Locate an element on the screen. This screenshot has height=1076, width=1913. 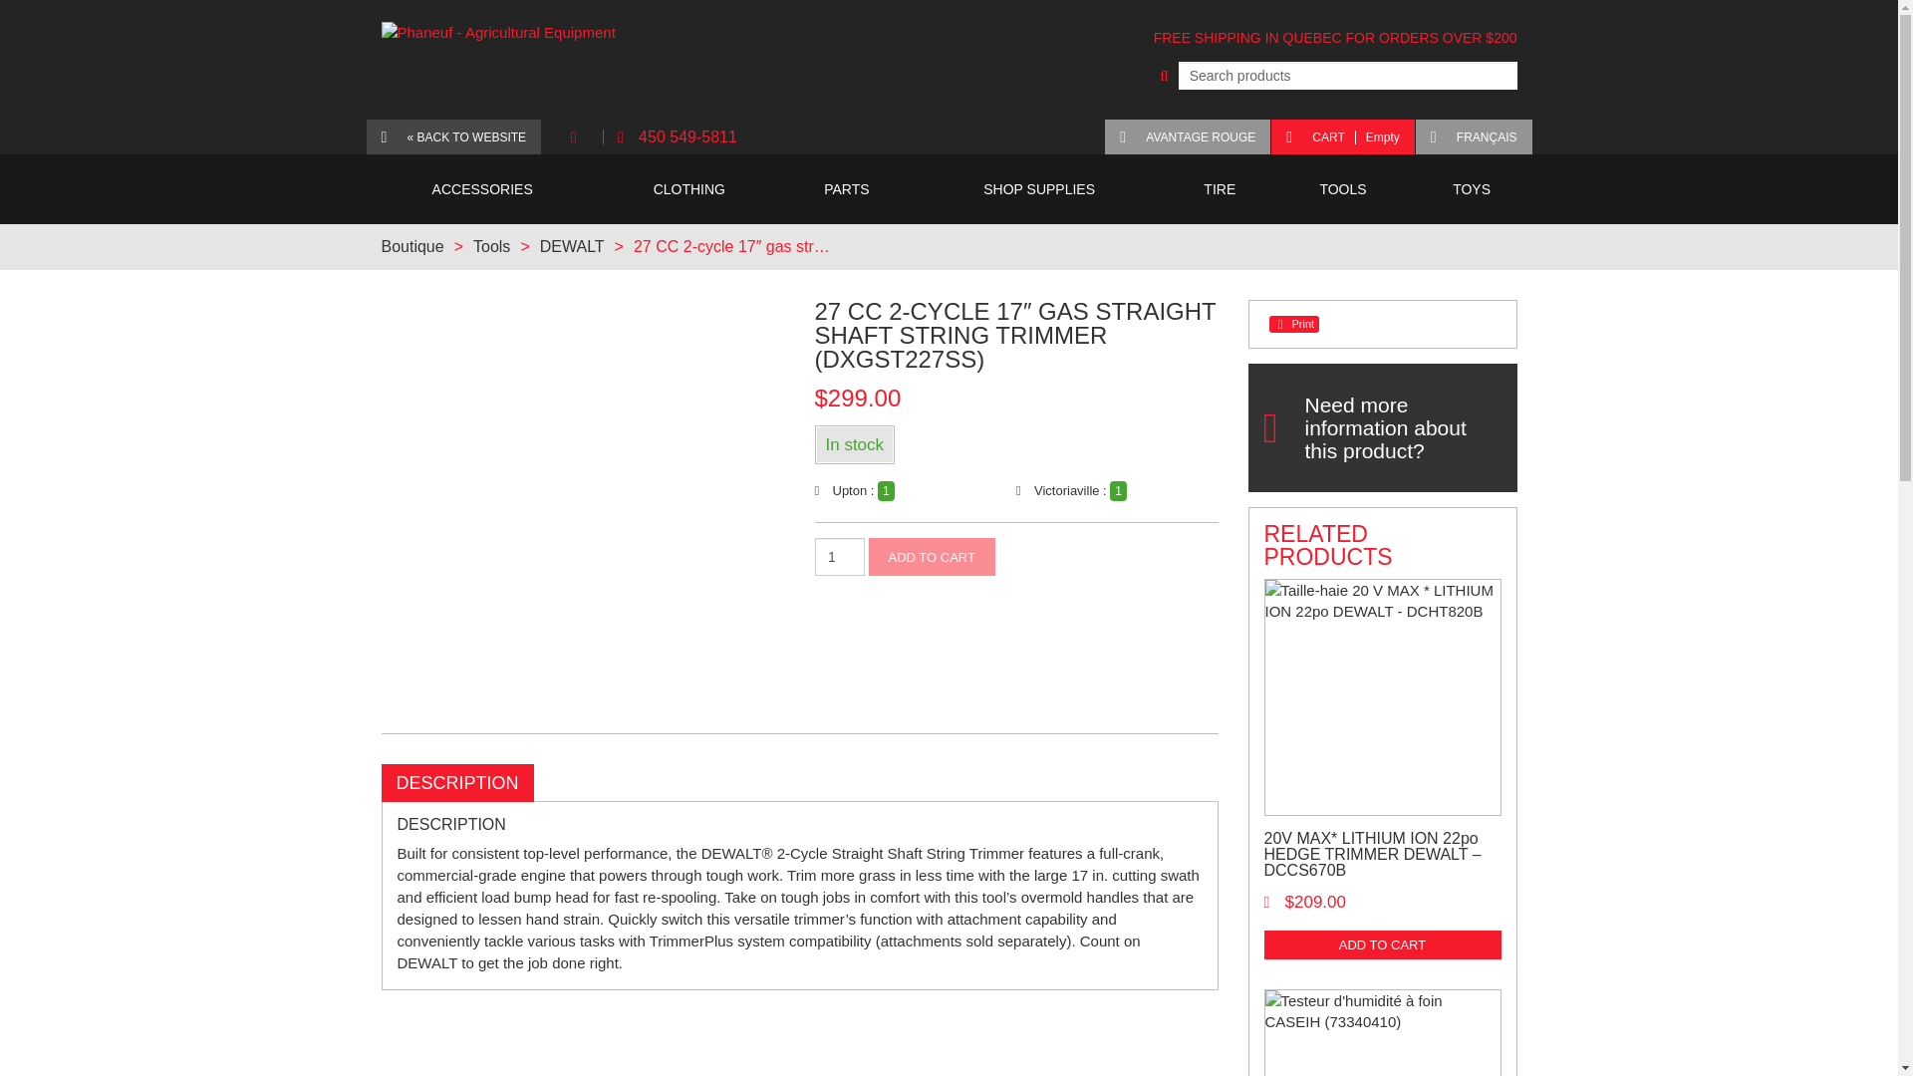
Qty is located at coordinates (572, 246).